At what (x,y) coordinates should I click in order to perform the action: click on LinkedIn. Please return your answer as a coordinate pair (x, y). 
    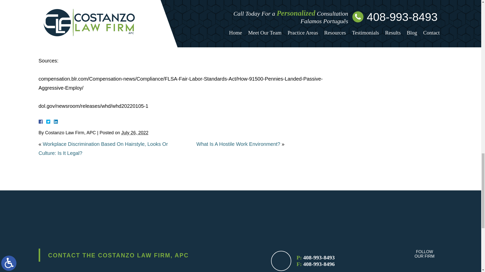
    Looking at the image, I should click on (54, 122).